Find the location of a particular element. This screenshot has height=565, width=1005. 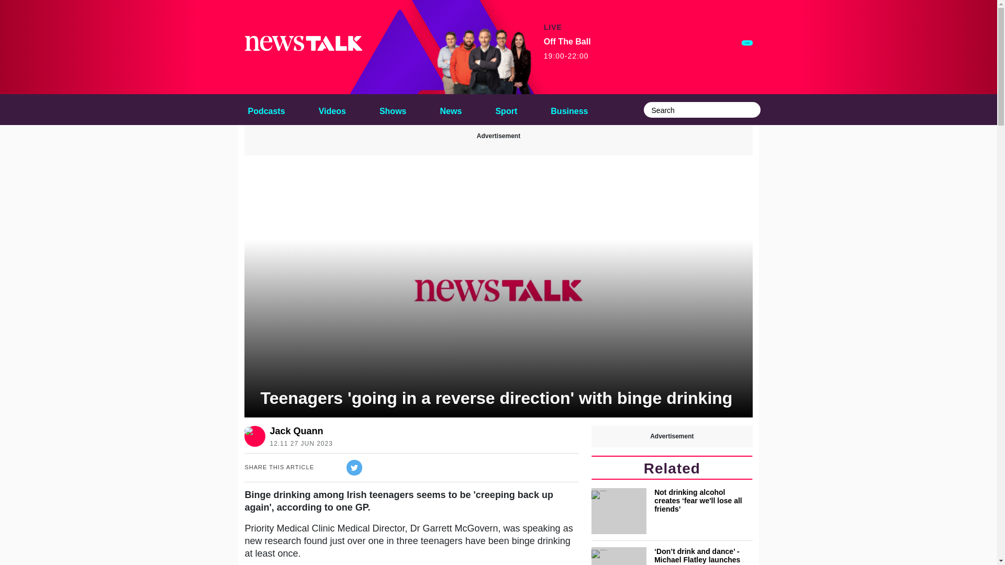

Business is located at coordinates (569, 109).